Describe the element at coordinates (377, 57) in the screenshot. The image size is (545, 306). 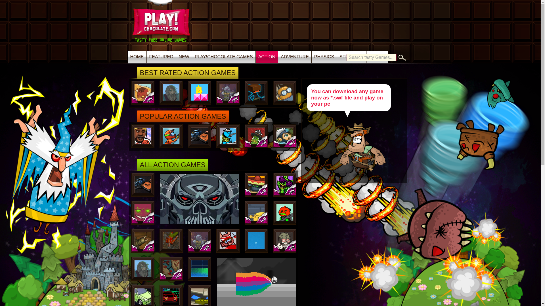
I see `OTHER` at that location.